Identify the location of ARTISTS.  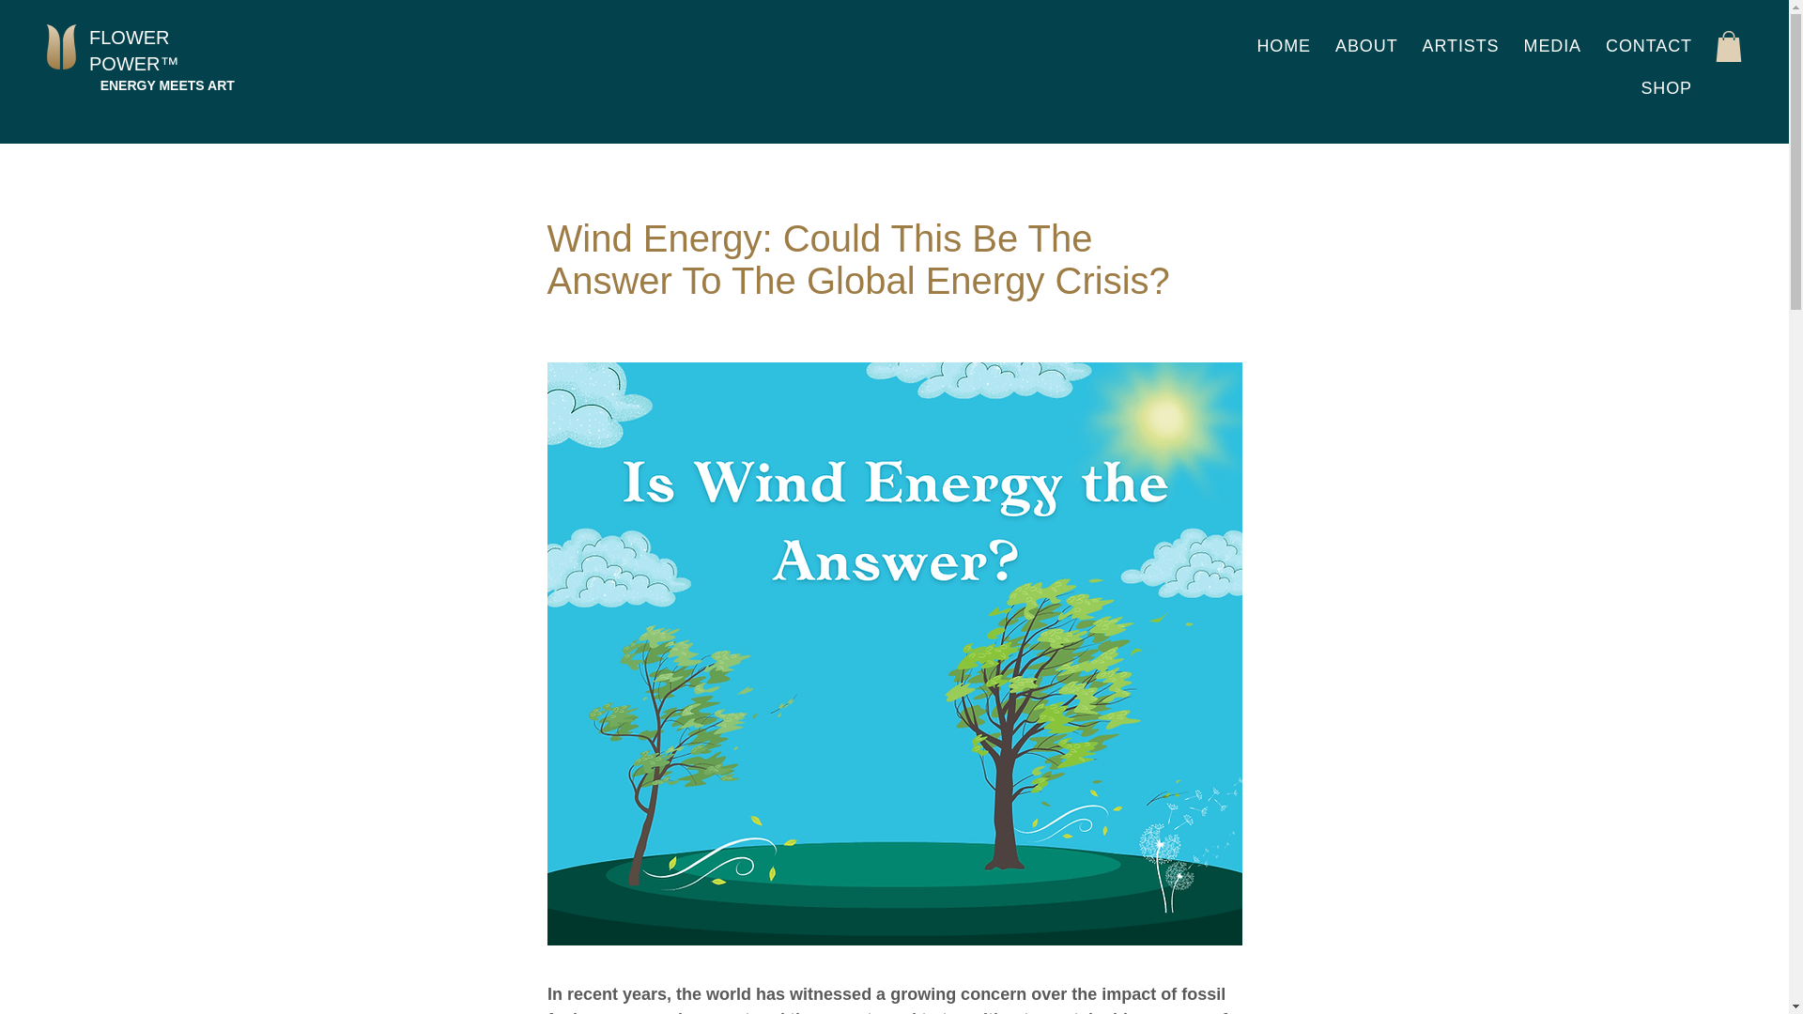
(1461, 47).